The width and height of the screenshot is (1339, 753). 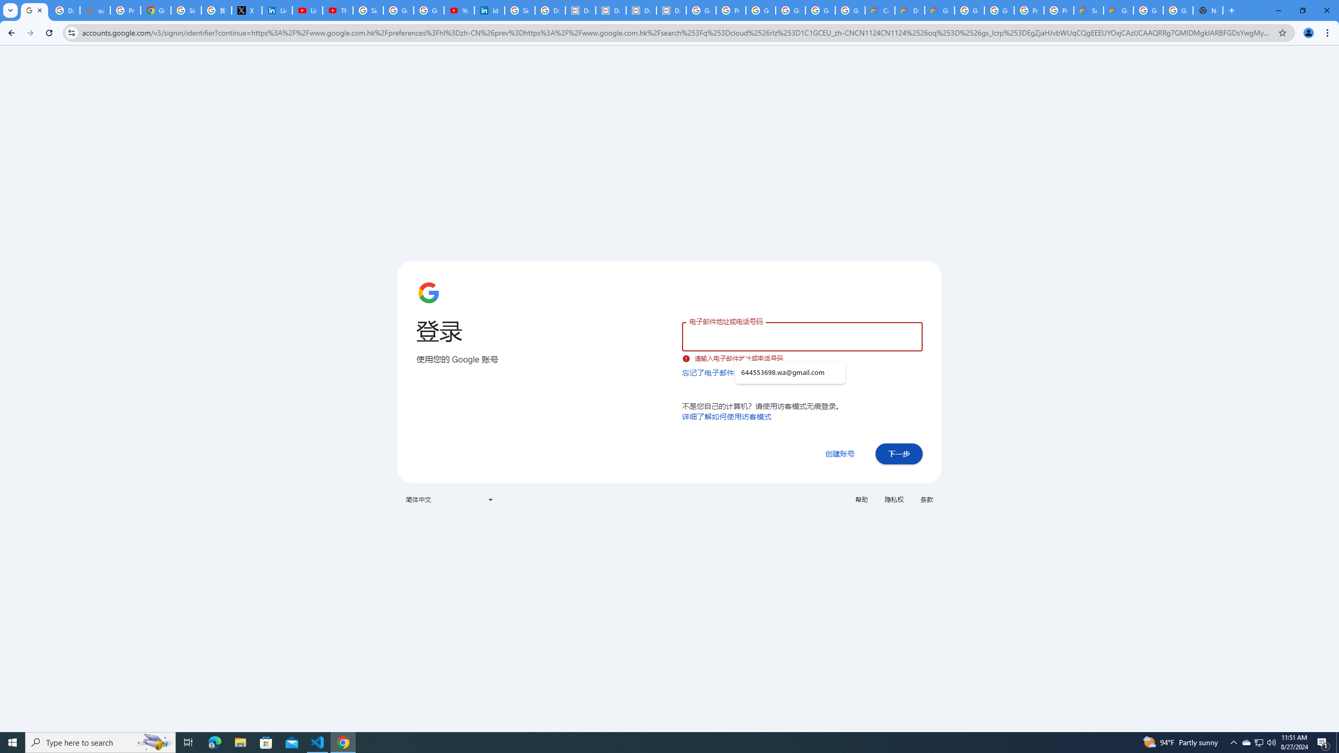 What do you see at coordinates (939, 10) in the screenshot?
I see `Gemini for Business and Developers | Google Cloud` at bounding box center [939, 10].